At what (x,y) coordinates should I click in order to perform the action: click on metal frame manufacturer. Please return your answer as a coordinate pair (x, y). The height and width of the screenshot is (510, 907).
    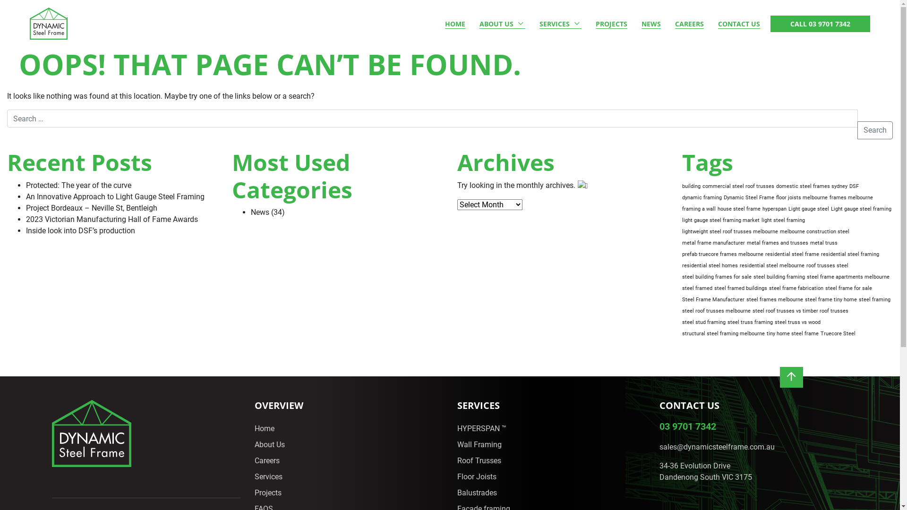
    Looking at the image, I should click on (713, 243).